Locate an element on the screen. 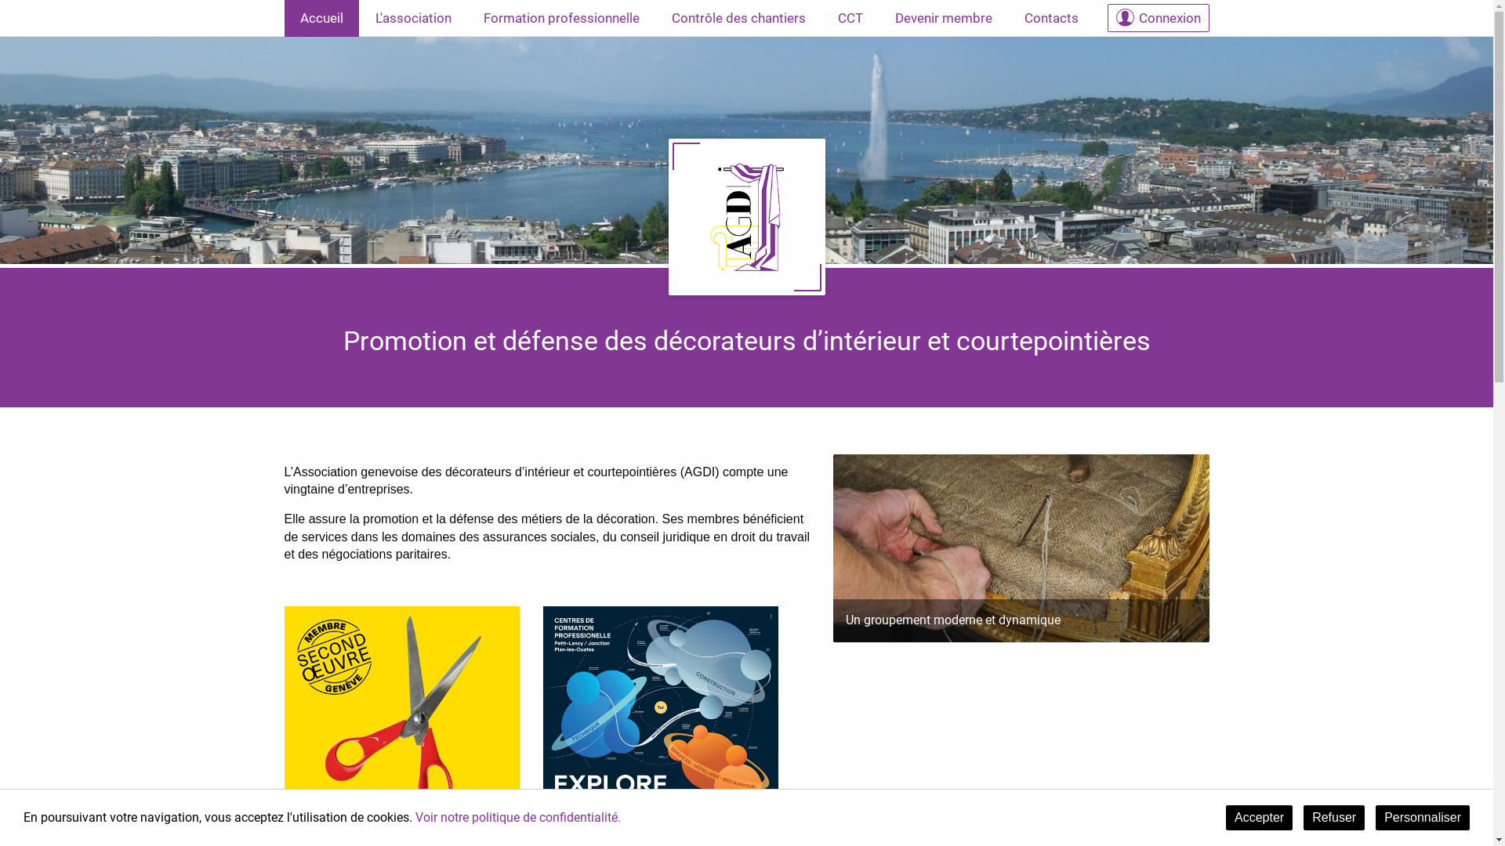 The width and height of the screenshot is (1505, 846). Accueil is located at coordinates (321, 19).